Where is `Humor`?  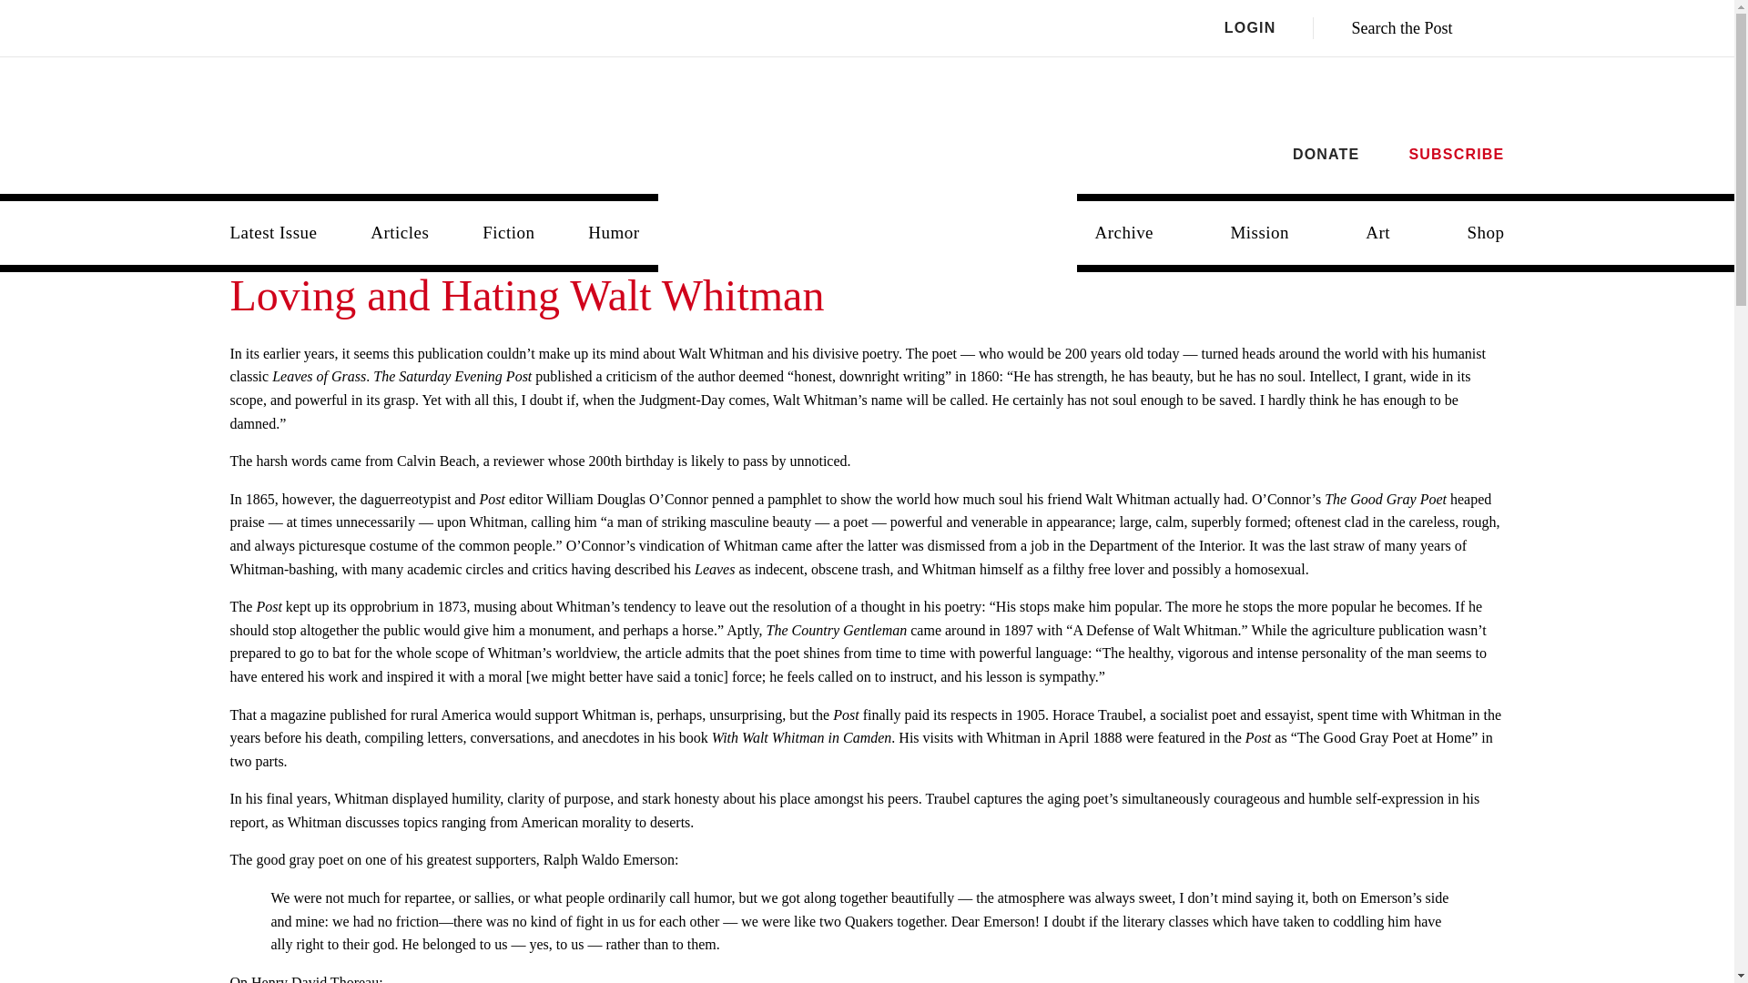 Humor is located at coordinates (613, 233).